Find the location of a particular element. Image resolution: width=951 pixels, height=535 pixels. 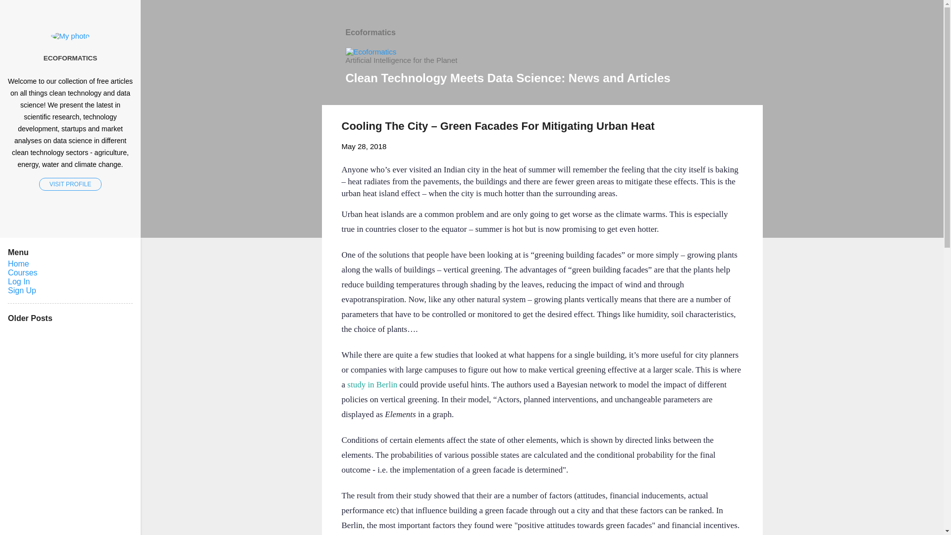

ECOFORMATICS is located at coordinates (70, 58).